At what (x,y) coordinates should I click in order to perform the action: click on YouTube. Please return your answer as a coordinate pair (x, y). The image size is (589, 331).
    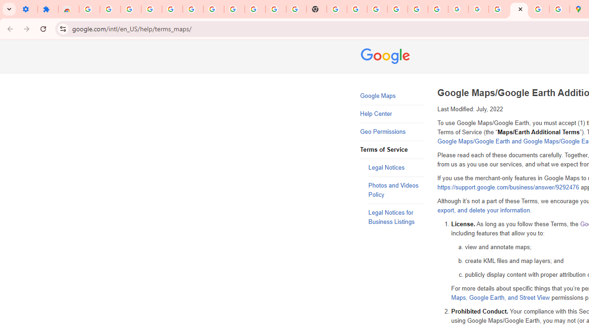
    Looking at the image, I should click on (276, 9).